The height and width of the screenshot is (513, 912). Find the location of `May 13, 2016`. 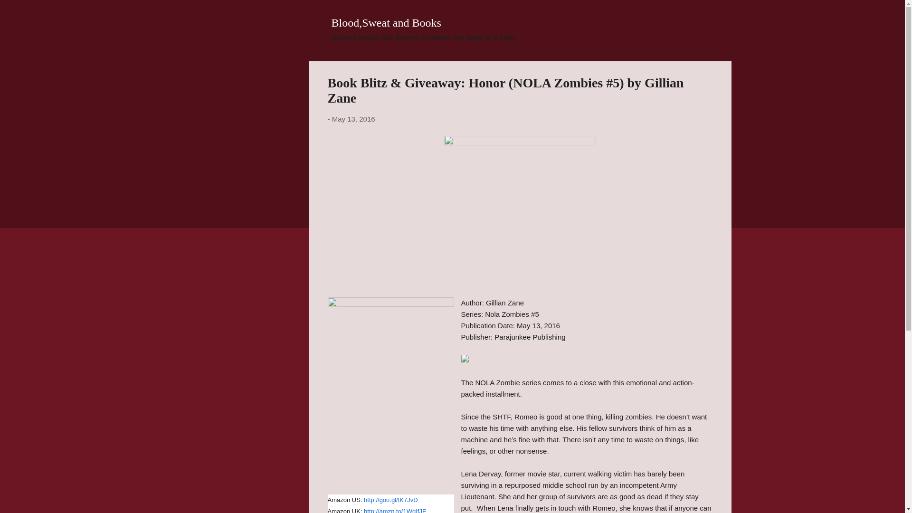

May 13, 2016 is located at coordinates (353, 119).